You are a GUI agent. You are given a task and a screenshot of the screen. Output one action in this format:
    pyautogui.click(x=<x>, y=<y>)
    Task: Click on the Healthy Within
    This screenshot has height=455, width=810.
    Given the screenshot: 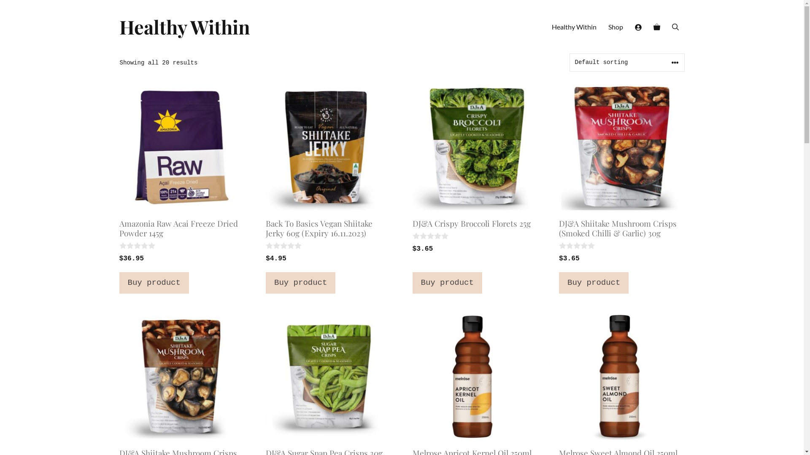 What is the action you would take?
    pyautogui.click(x=184, y=27)
    